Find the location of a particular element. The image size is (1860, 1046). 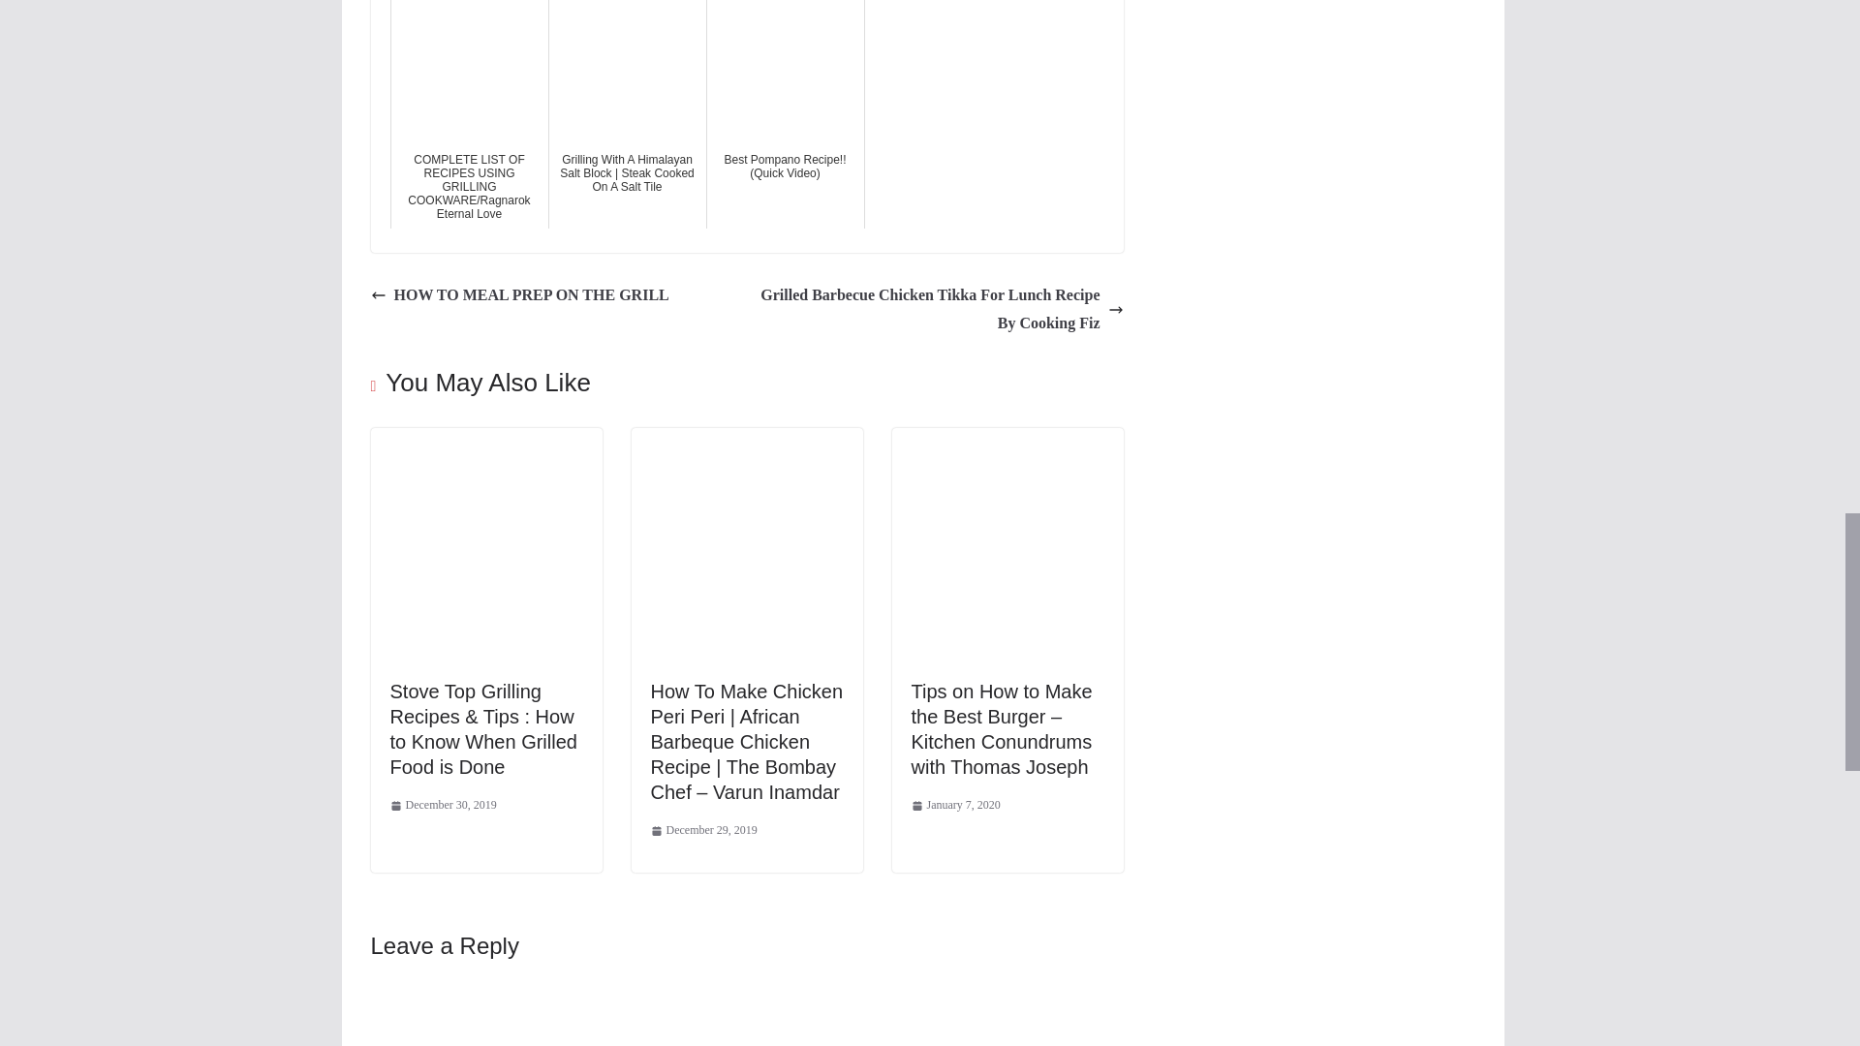

December 29, 2019 is located at coordinates (703, 831).